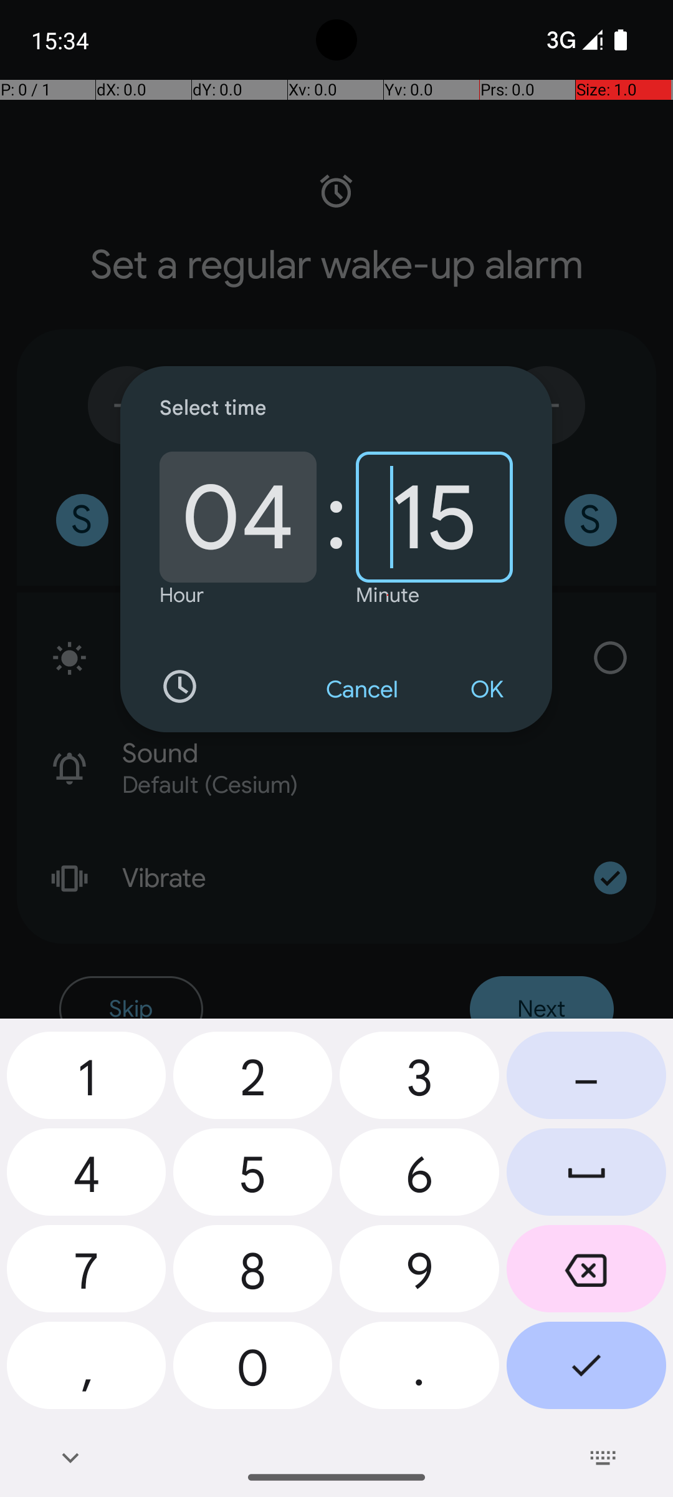 Image resolution: width=673 pixels, height=1497 pixels. I want to click on Minute, so click(388, 595).